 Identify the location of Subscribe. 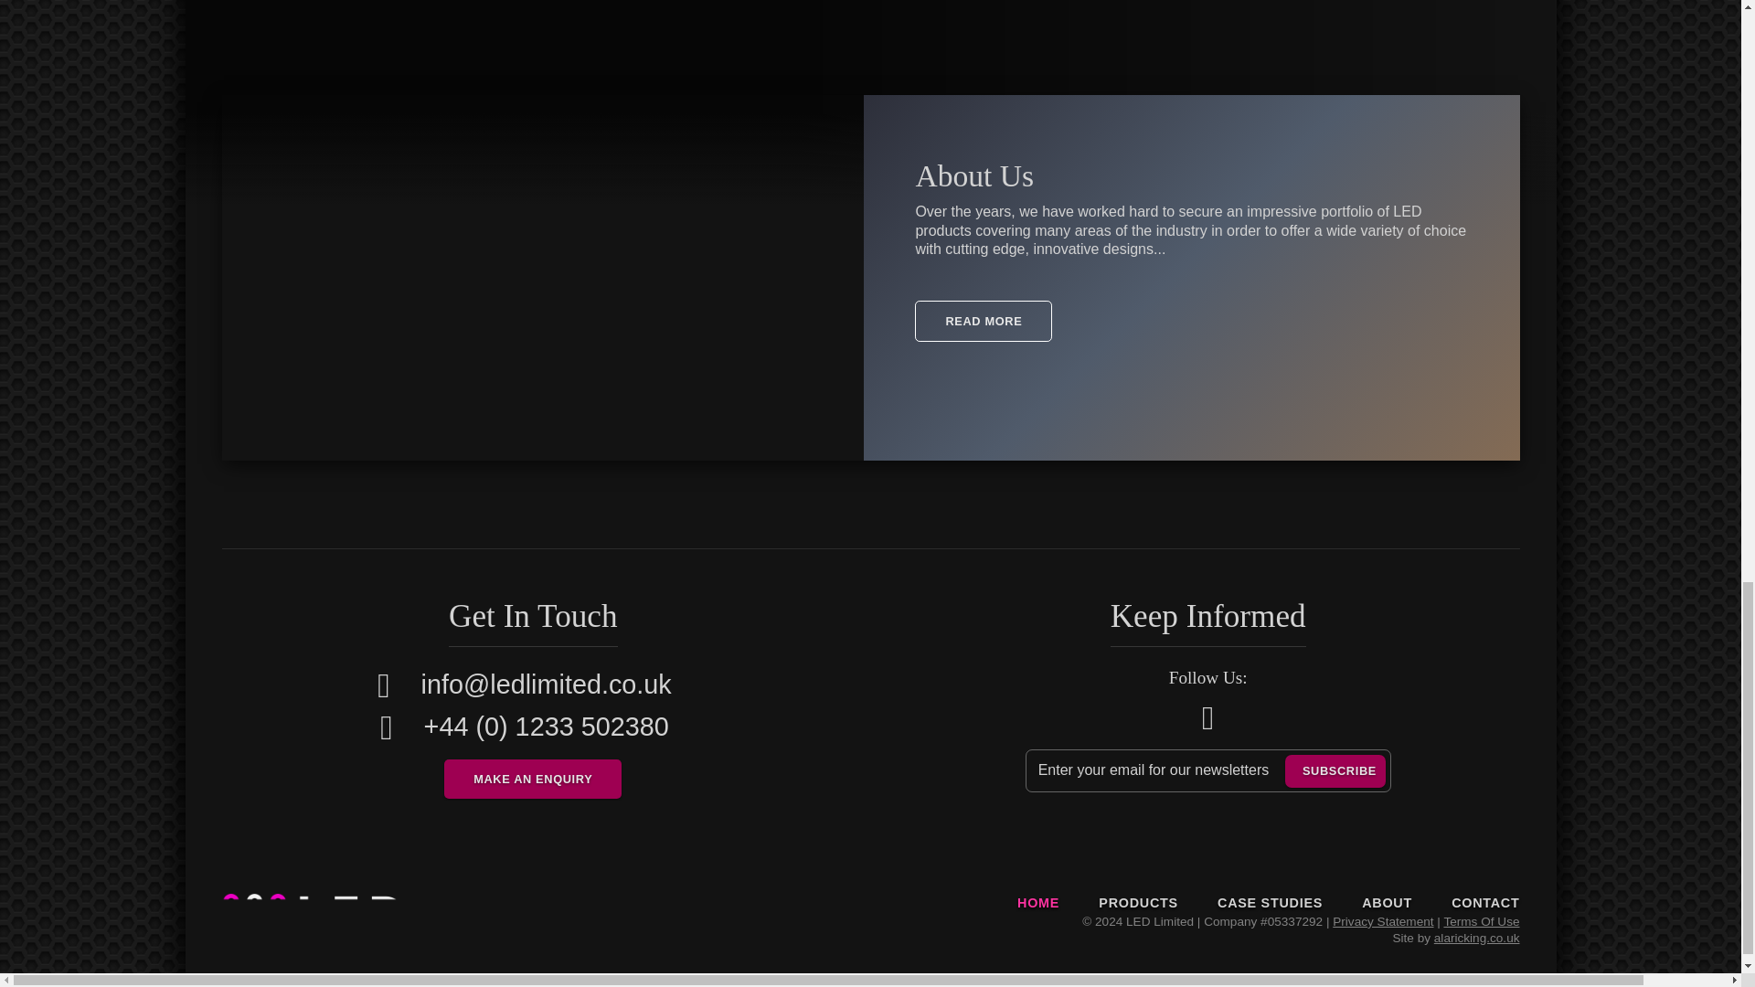
(1335, 771).